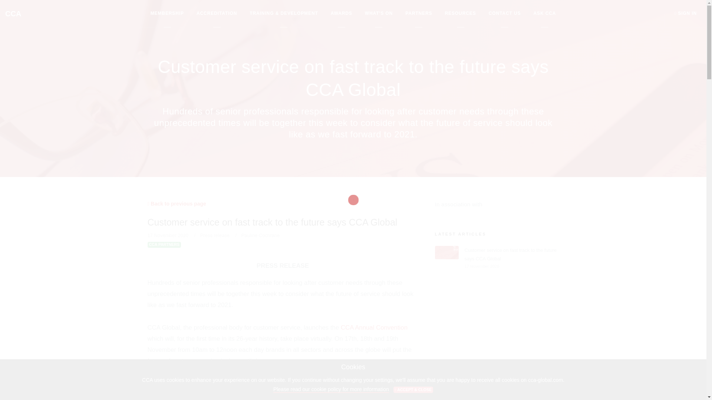 The width and height of the screenshot is (712, 400). I want to click on PARTNERS, so click(418, 13).